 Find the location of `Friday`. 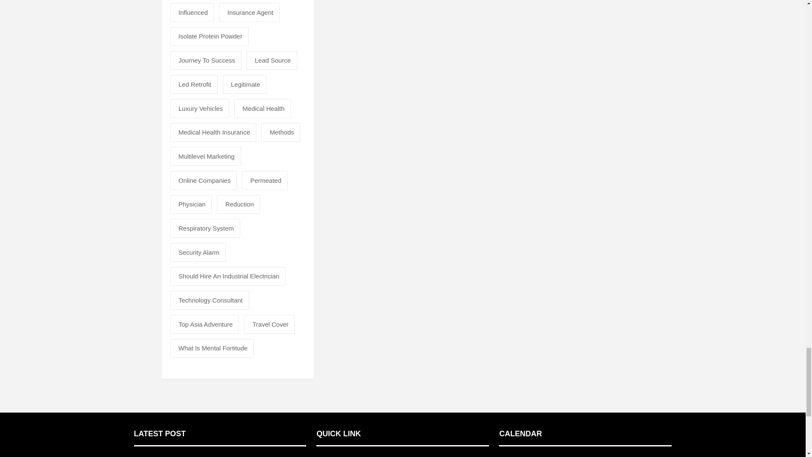

Friday is located at coordinates (610, 456).